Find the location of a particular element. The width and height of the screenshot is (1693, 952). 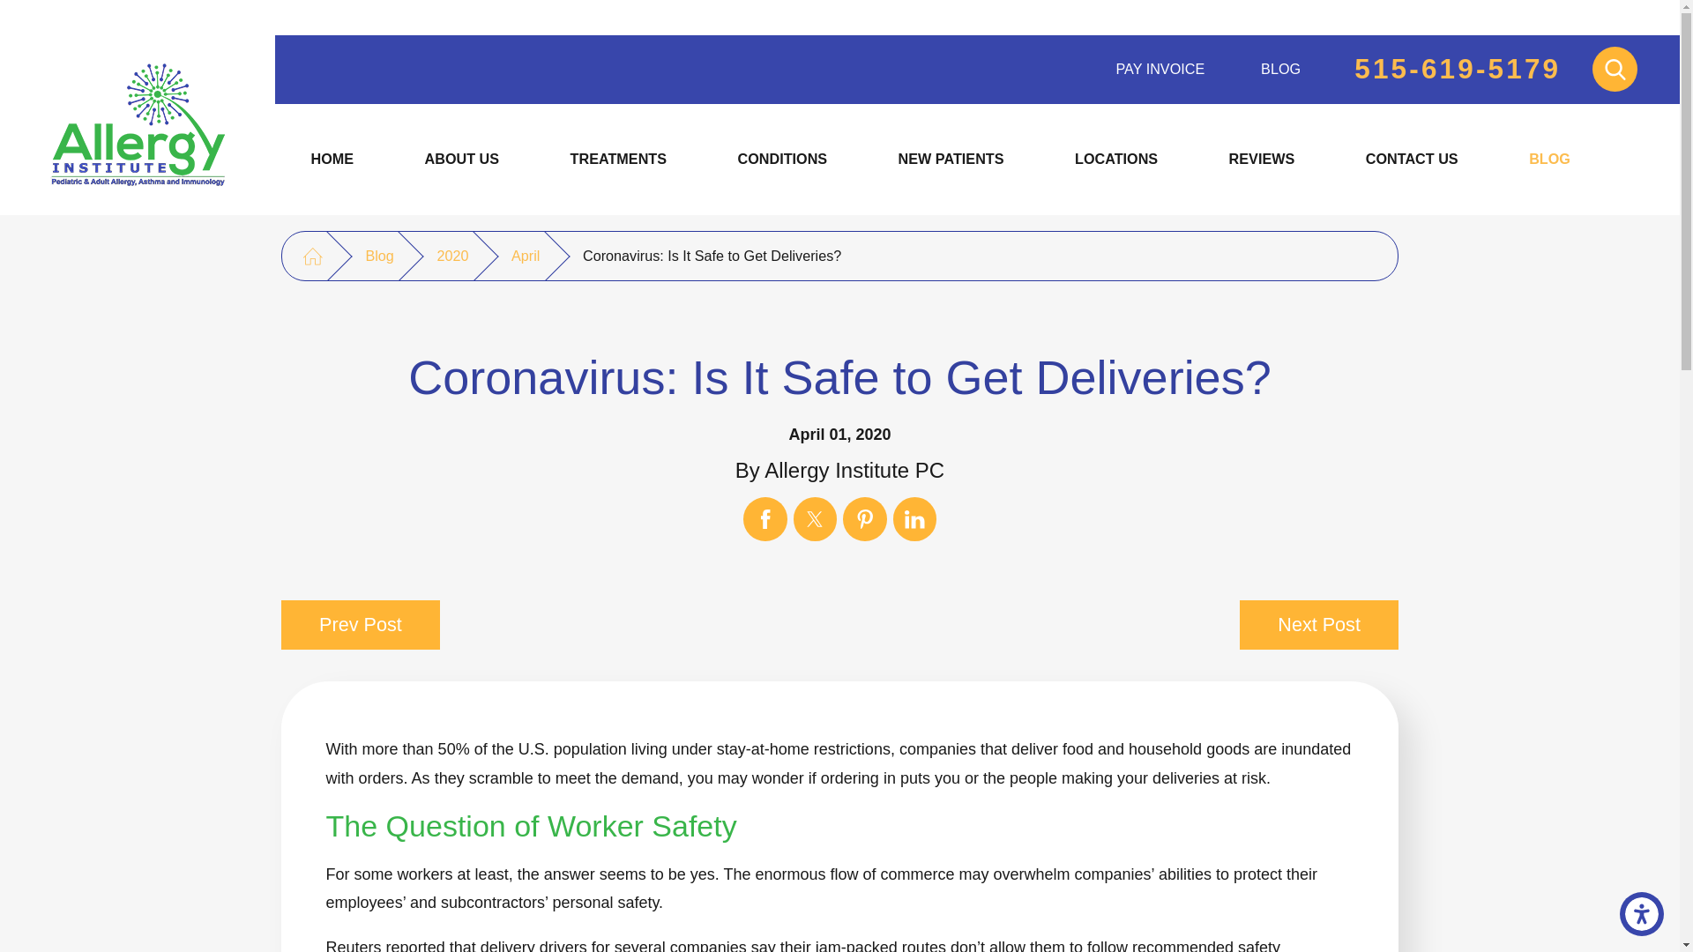

BLOG is located at coordinates (1548, 160).